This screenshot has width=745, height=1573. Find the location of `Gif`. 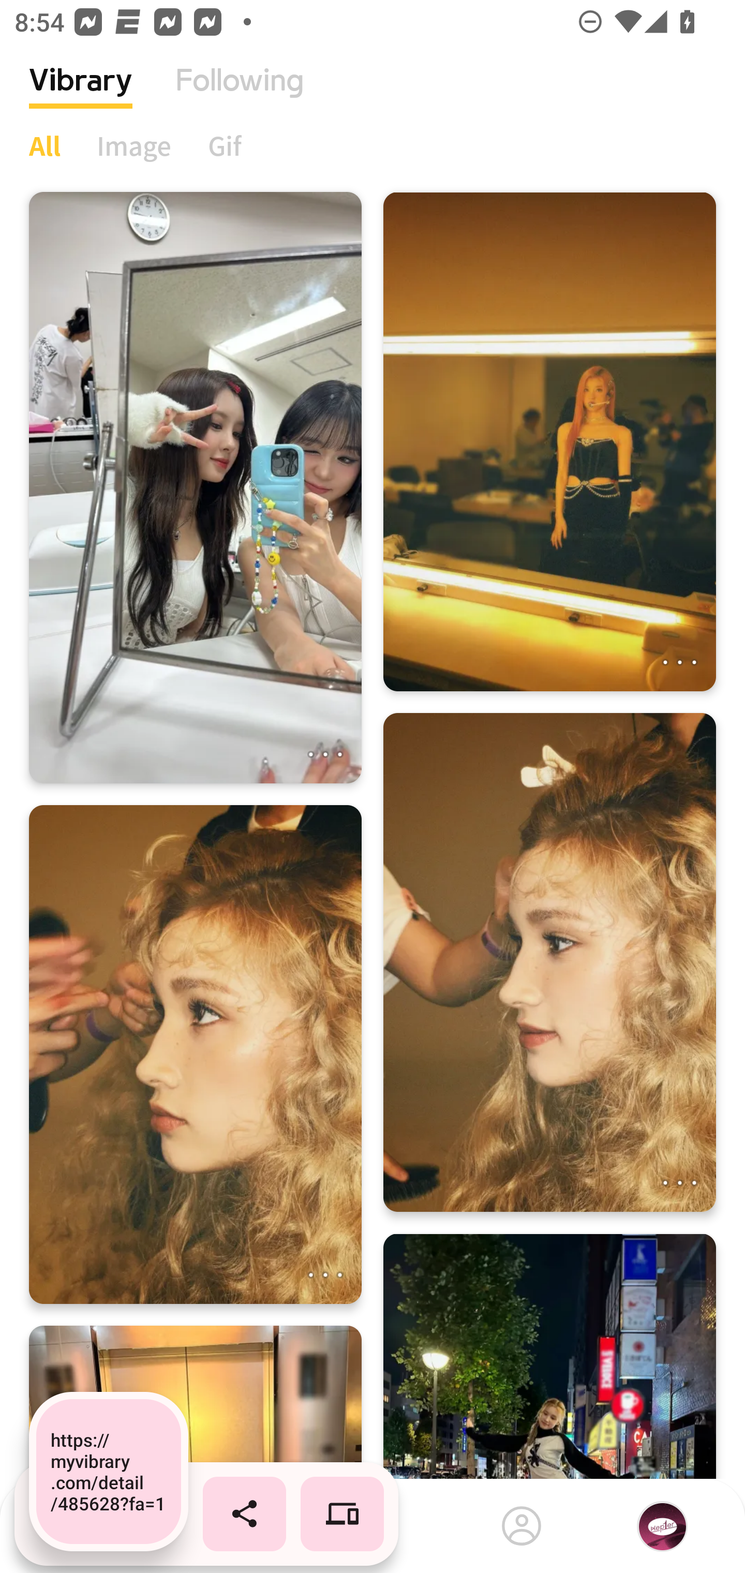

Gif is located at coordinates (225, 145).